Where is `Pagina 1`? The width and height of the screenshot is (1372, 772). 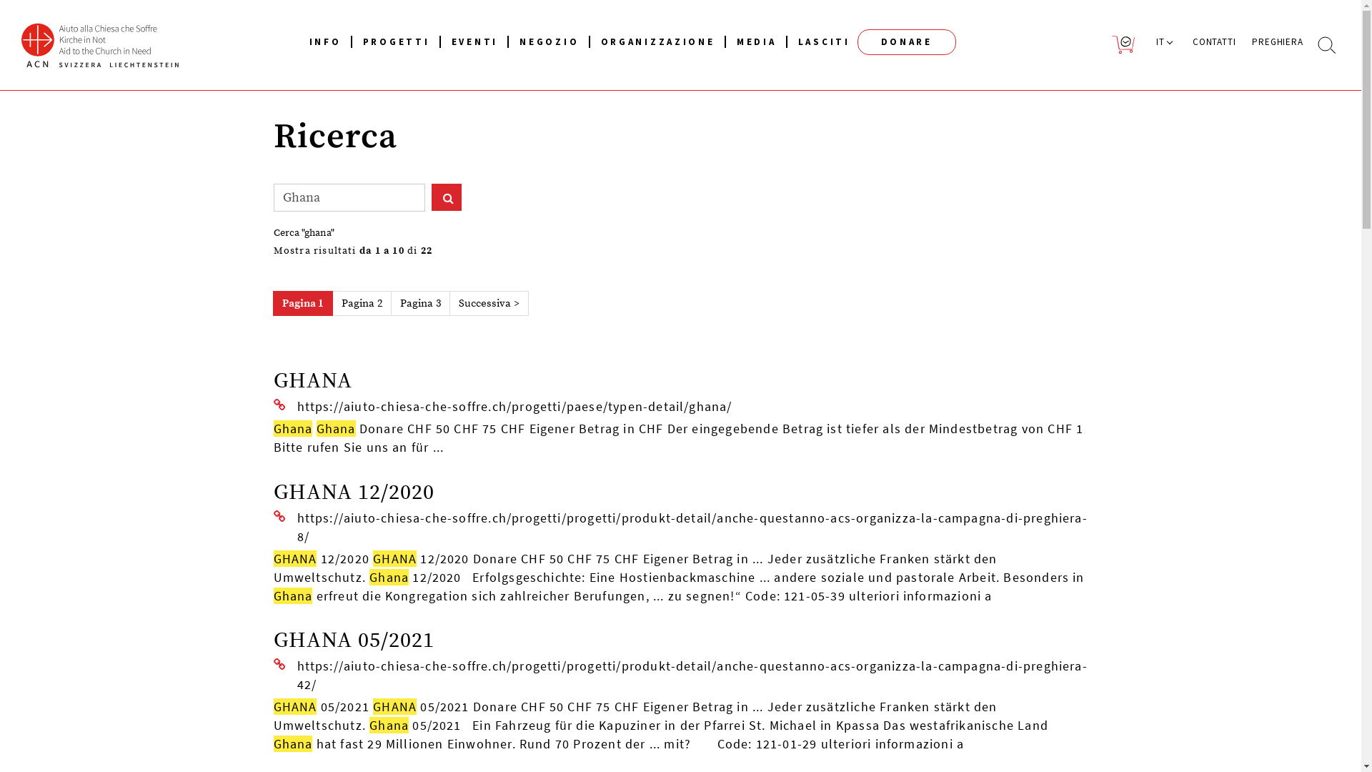
Pagina 1 is located at coordinates (303, 303).